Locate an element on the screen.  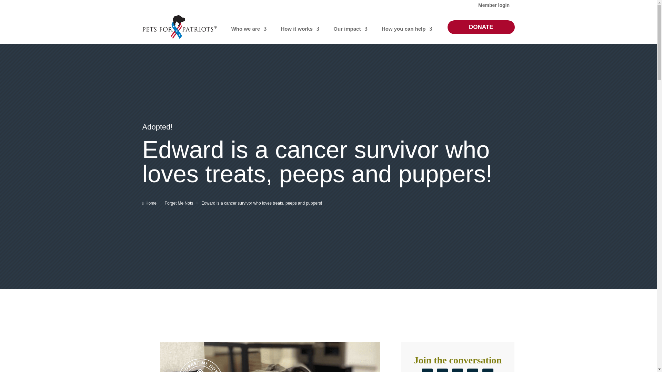
pets-for-patriots is located at coordinates (179, 27).